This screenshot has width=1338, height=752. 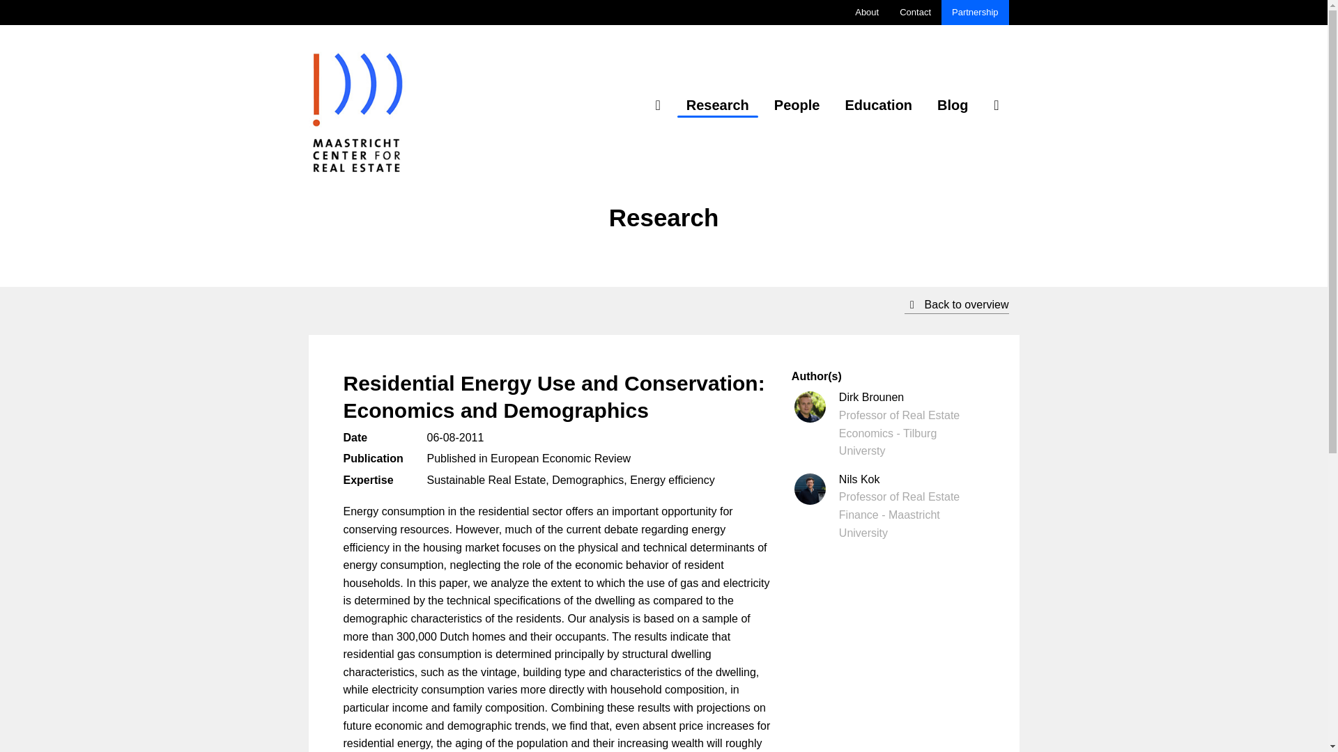 What do you see at coordinates (867, 13) in the screenshot?
I see `About` at bounding box center [867, 13].